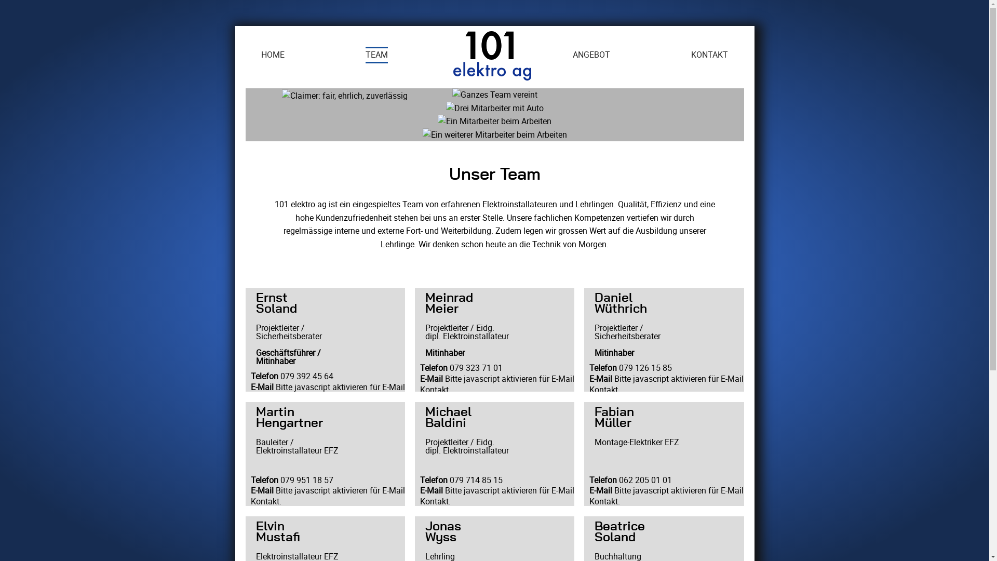  What do you see at coordinates (709, 55) in the screenshot?
I see `KONTAKT` at bounding box center [709, 55].